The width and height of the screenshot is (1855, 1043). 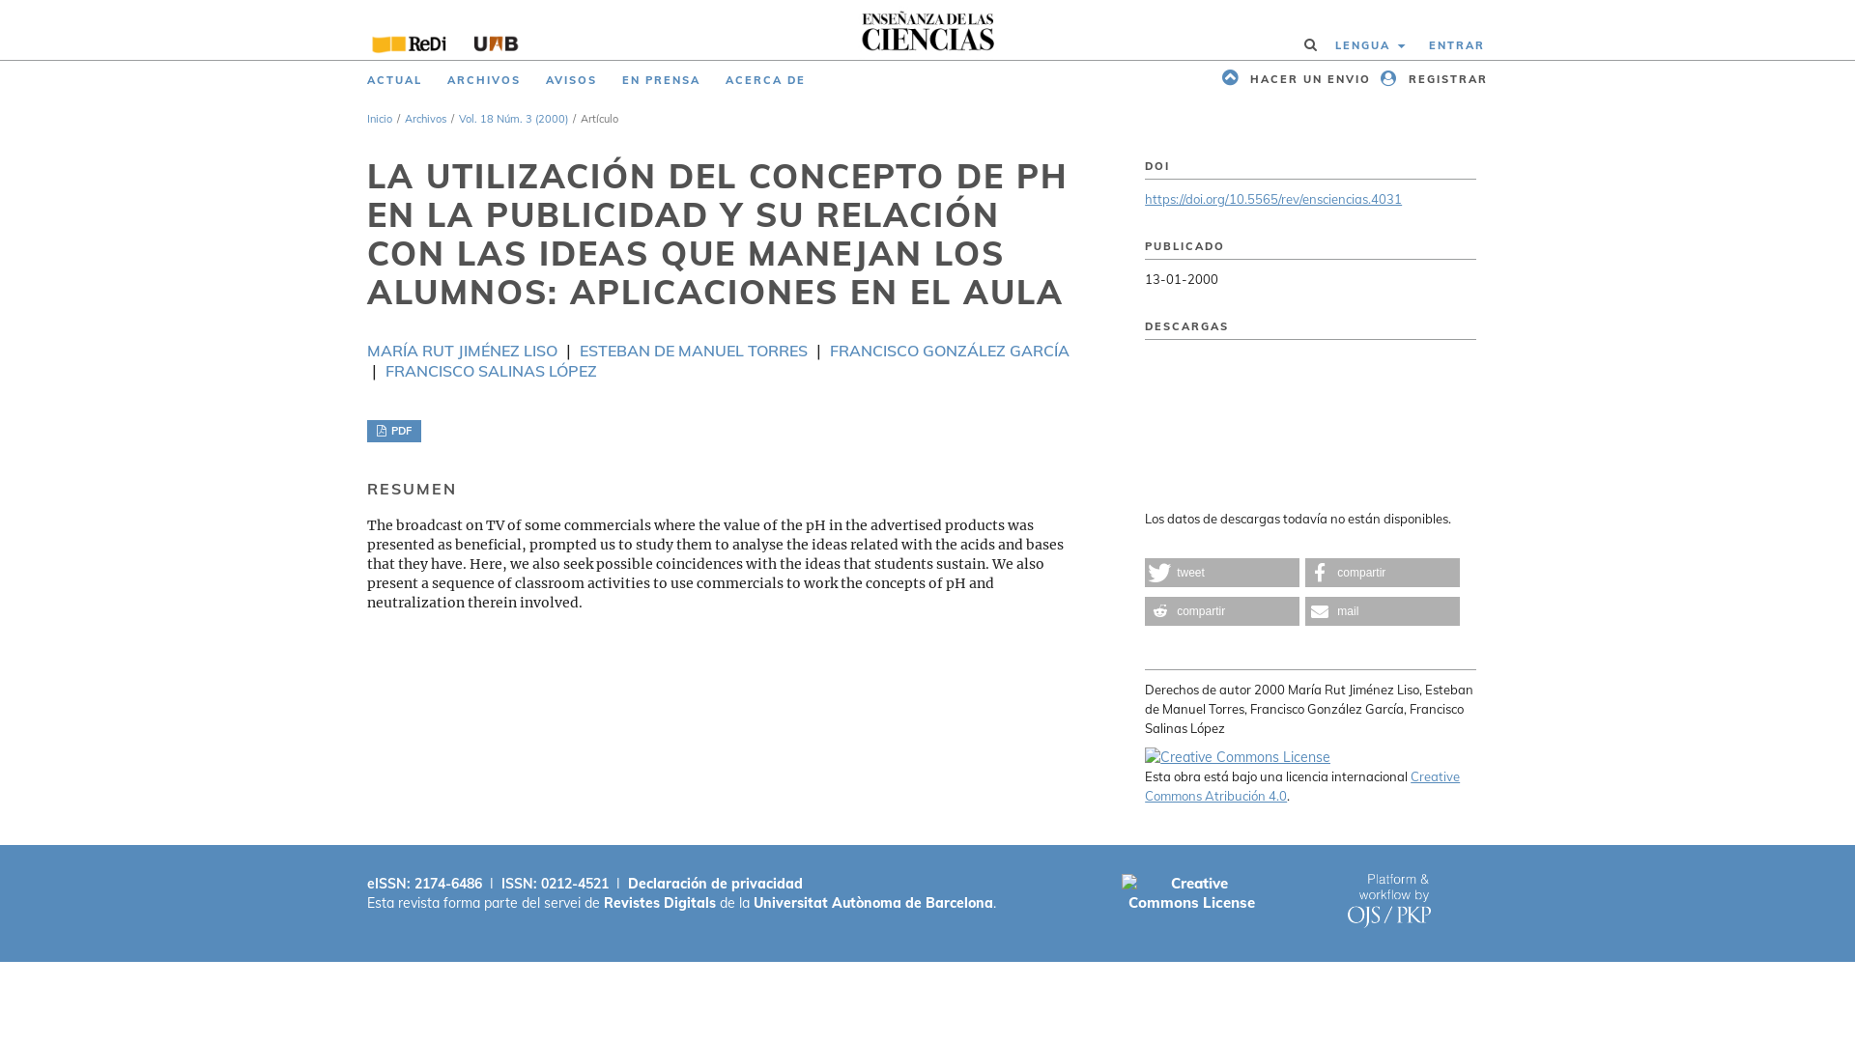 I want to click on HACER UN ENVIO, so click(x=1294, y=80).